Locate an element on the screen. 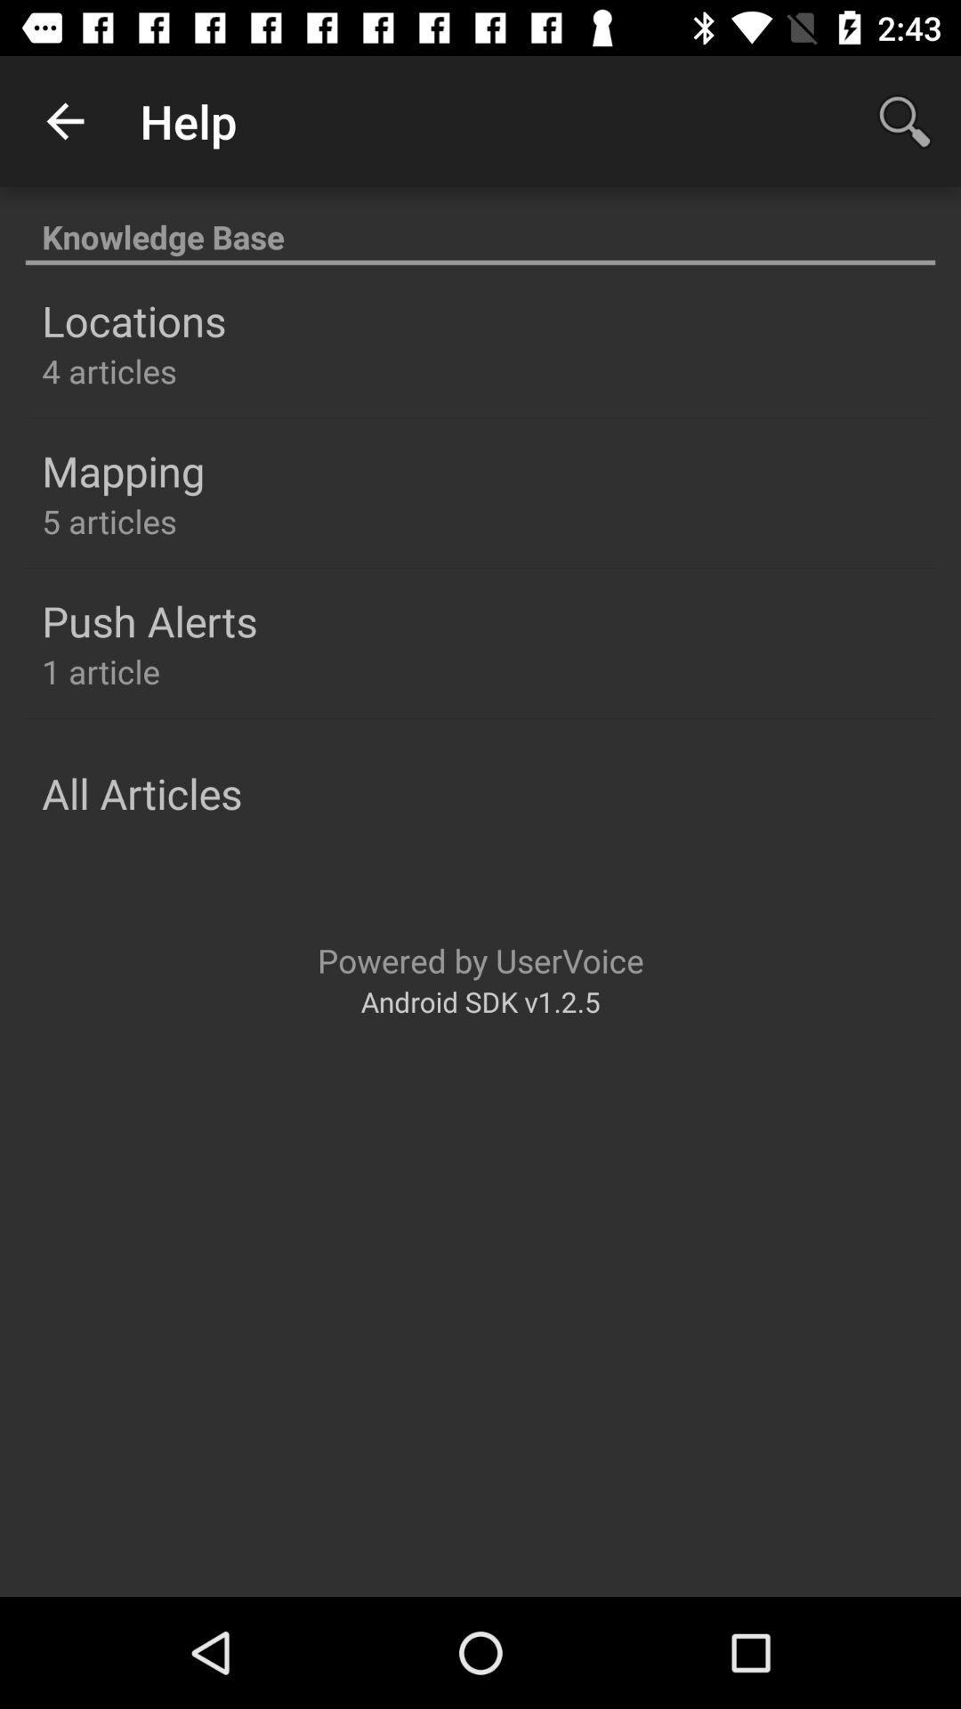 The height and width of the screenshot is (1709, 961). open the mapping is located at coordinates (123, 471).